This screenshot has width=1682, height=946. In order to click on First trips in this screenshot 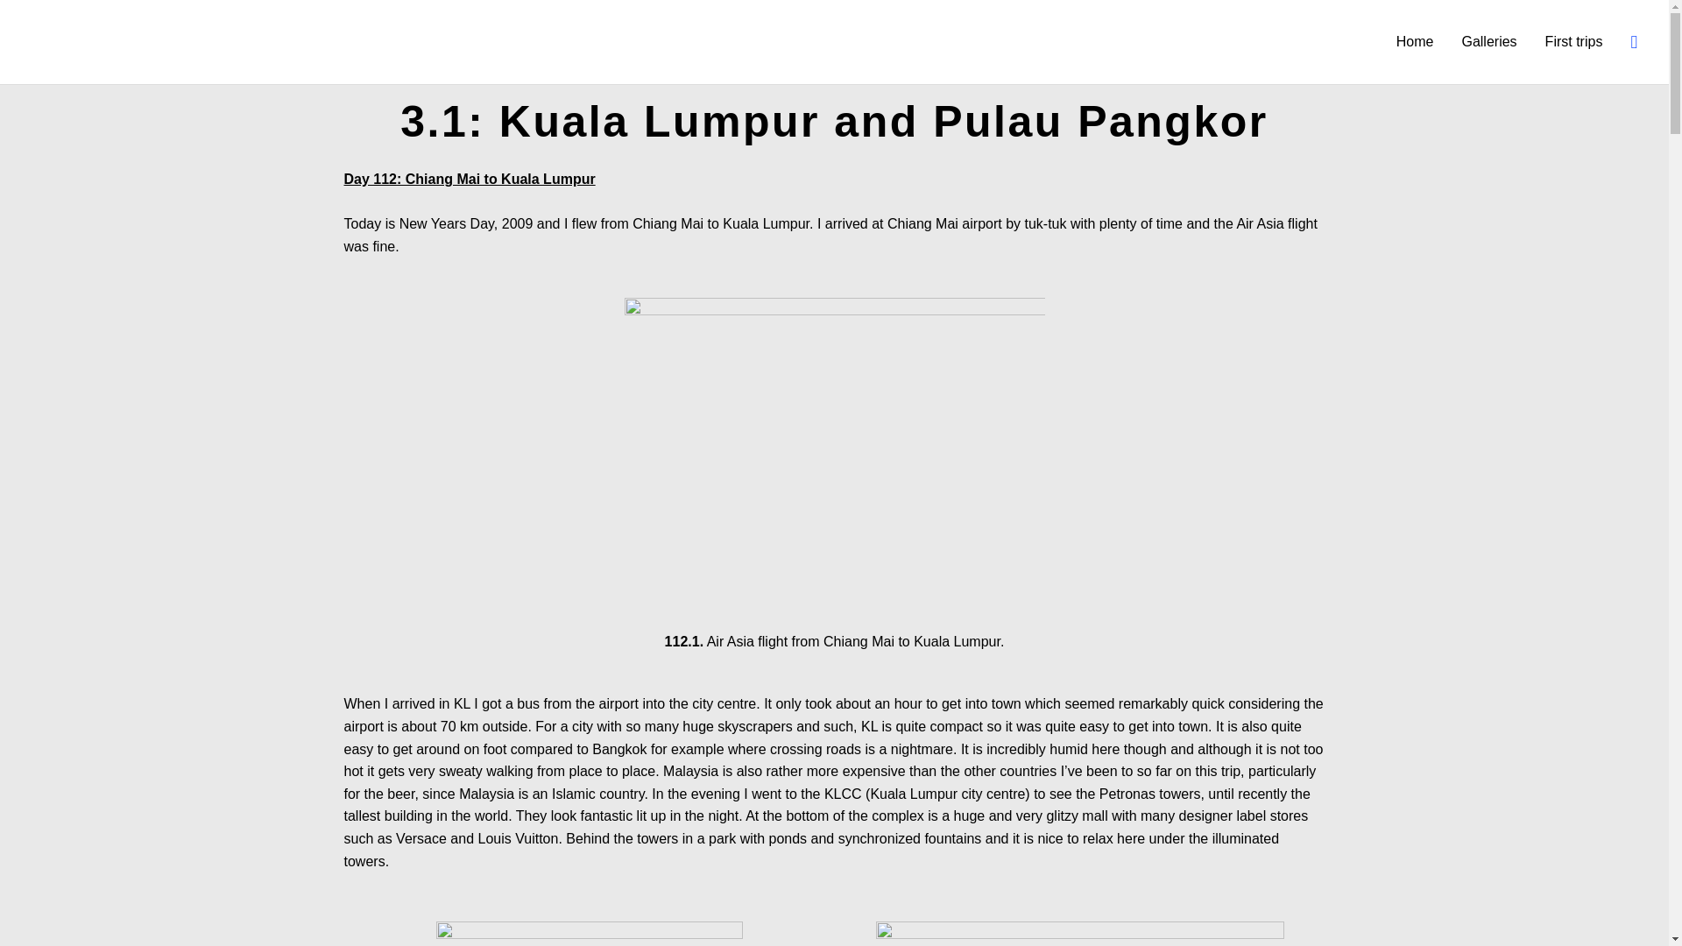, I will do `click(1573, 42)`.